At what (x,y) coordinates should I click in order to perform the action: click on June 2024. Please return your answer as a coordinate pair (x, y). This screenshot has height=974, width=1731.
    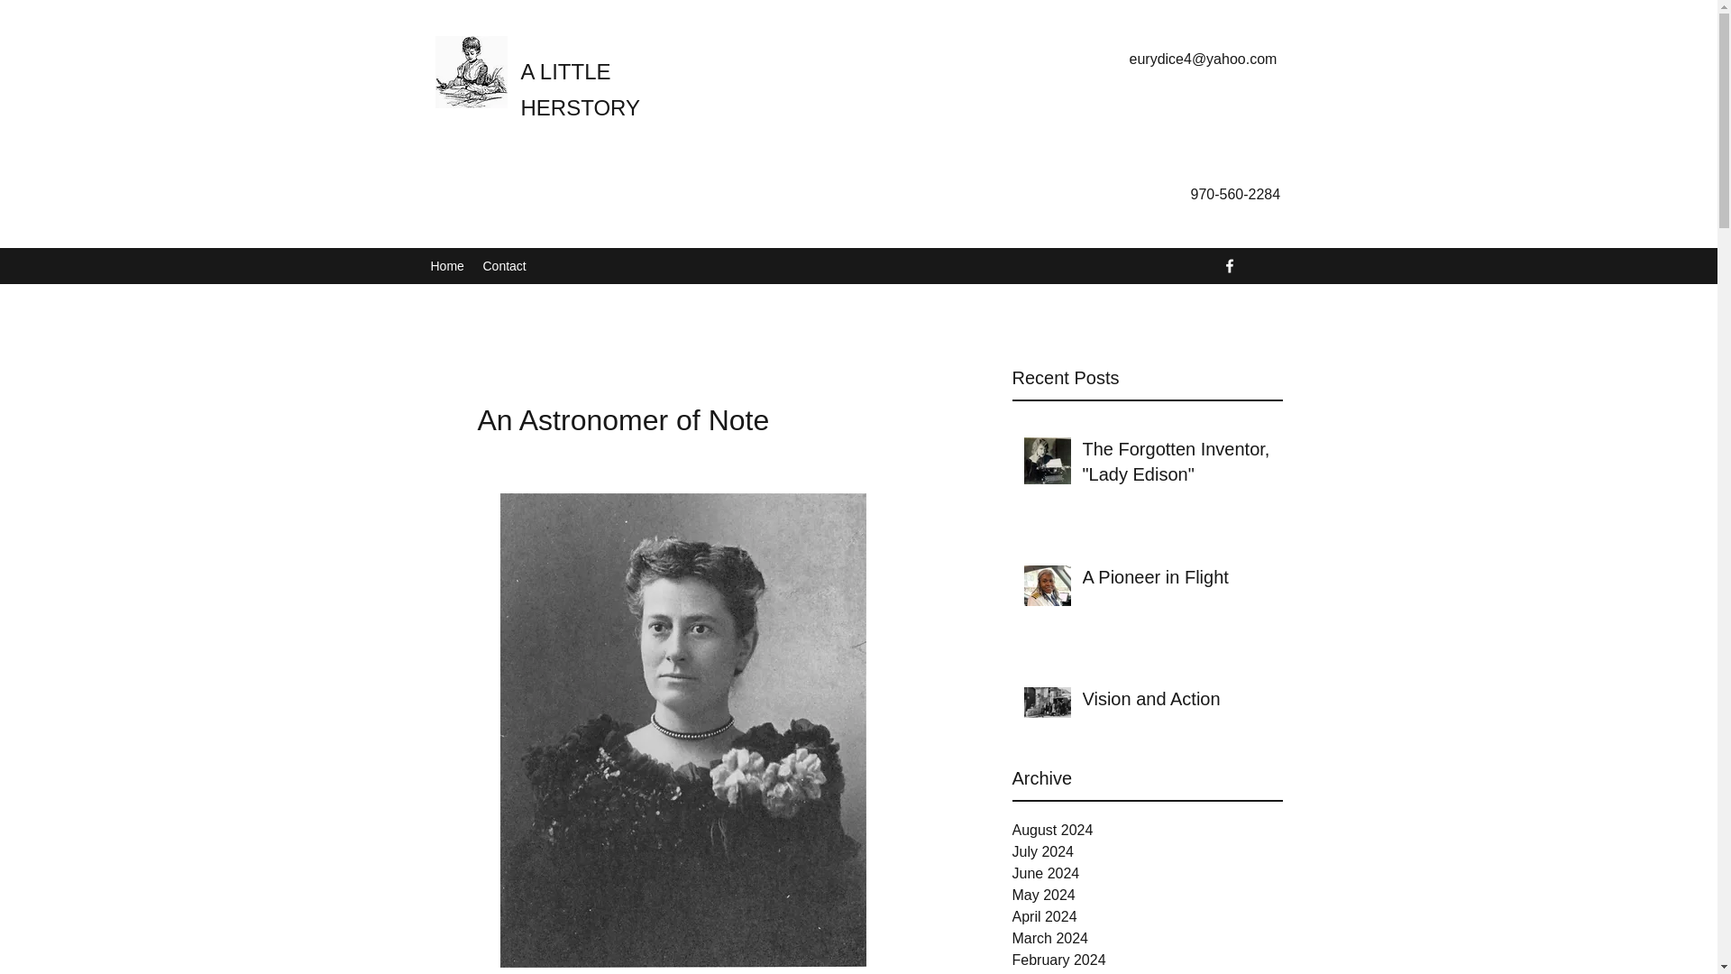
    Looking at the image, I should click on (1147, 873).